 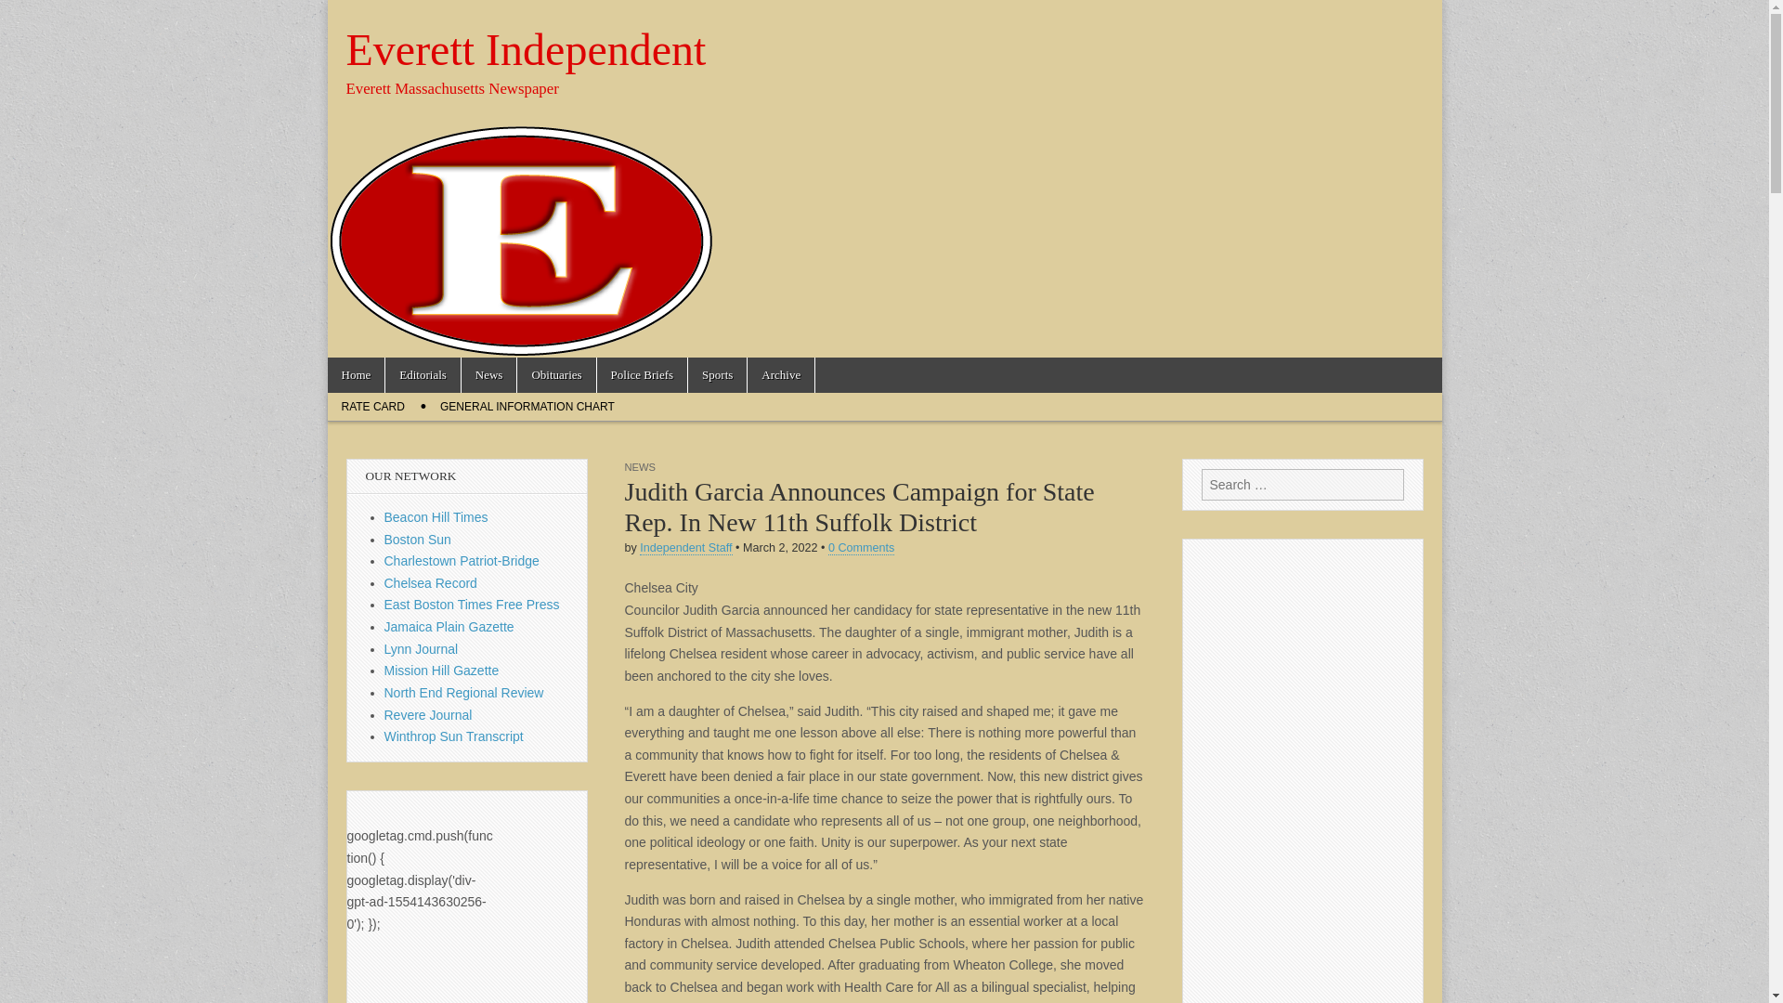 I want to click on GENERAL INFORMATION CHART, so click(x=527, y=407).